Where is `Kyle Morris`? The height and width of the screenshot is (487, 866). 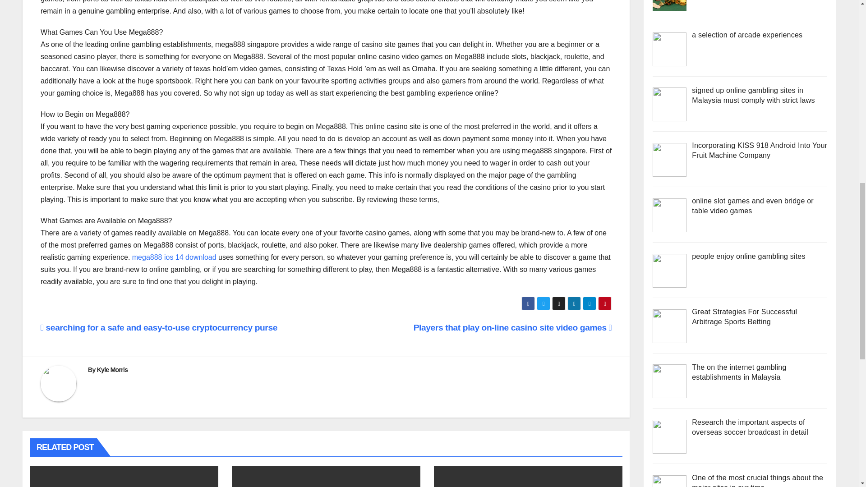
Kyle Morris is located at coordinates (113, 370).